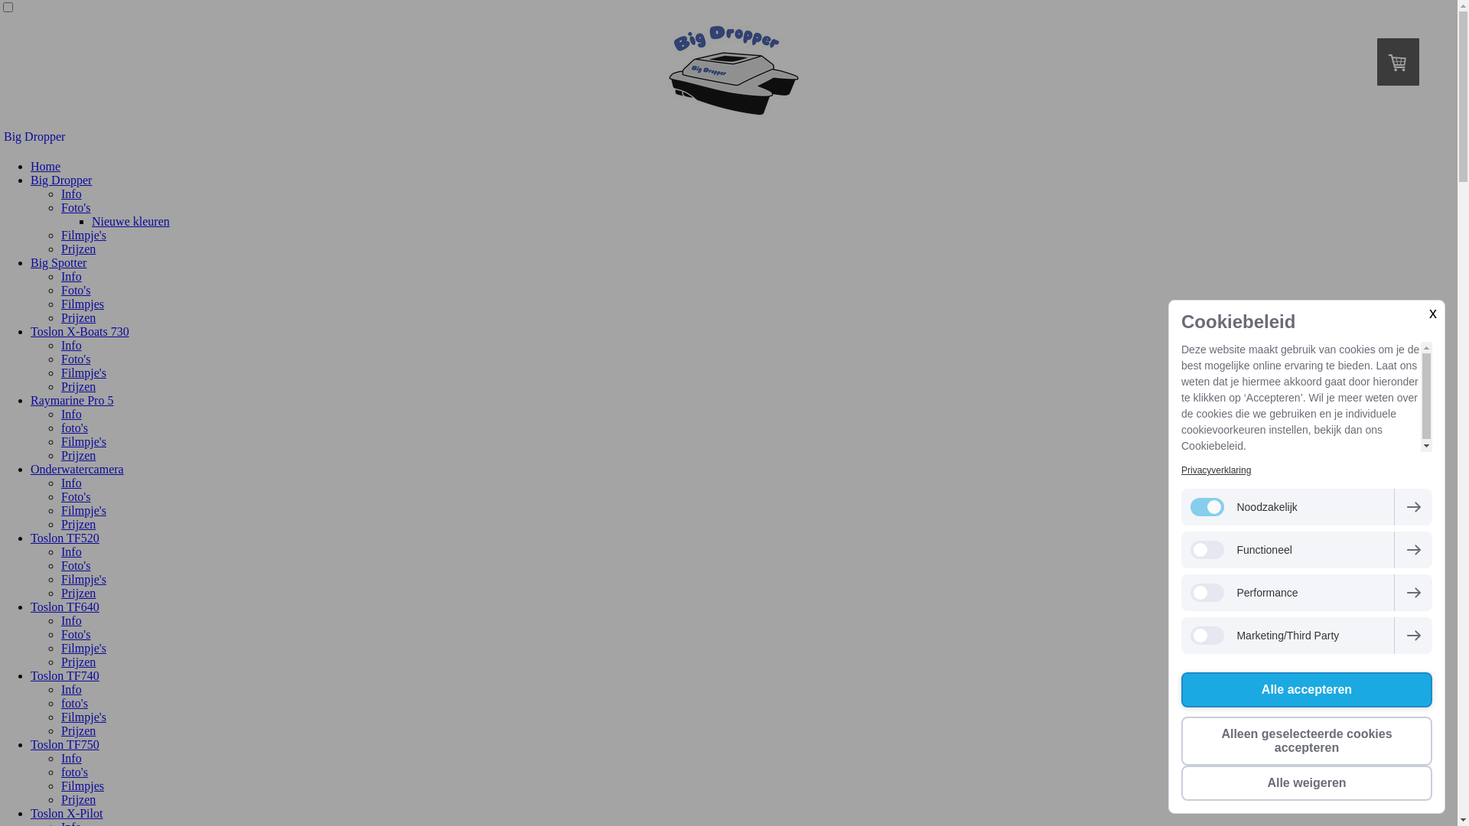 The width and height of the screenshot is (1469, 826). Describe the element at coordinates (1307, 783) in the screenshot. I see `Alle weigeren` at that location.